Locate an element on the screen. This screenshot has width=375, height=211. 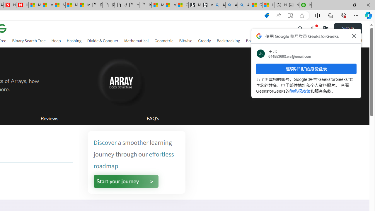
Greedy is located at coordinates (204, 40).